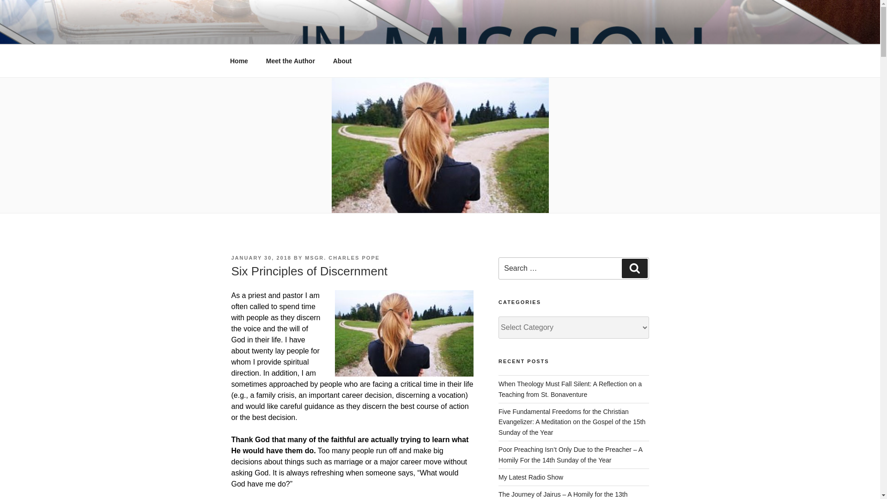 This screenshot has width=887, height=499. Describe the element at coordinates (634, 268) in the screenshot. I see `Search` at that location.